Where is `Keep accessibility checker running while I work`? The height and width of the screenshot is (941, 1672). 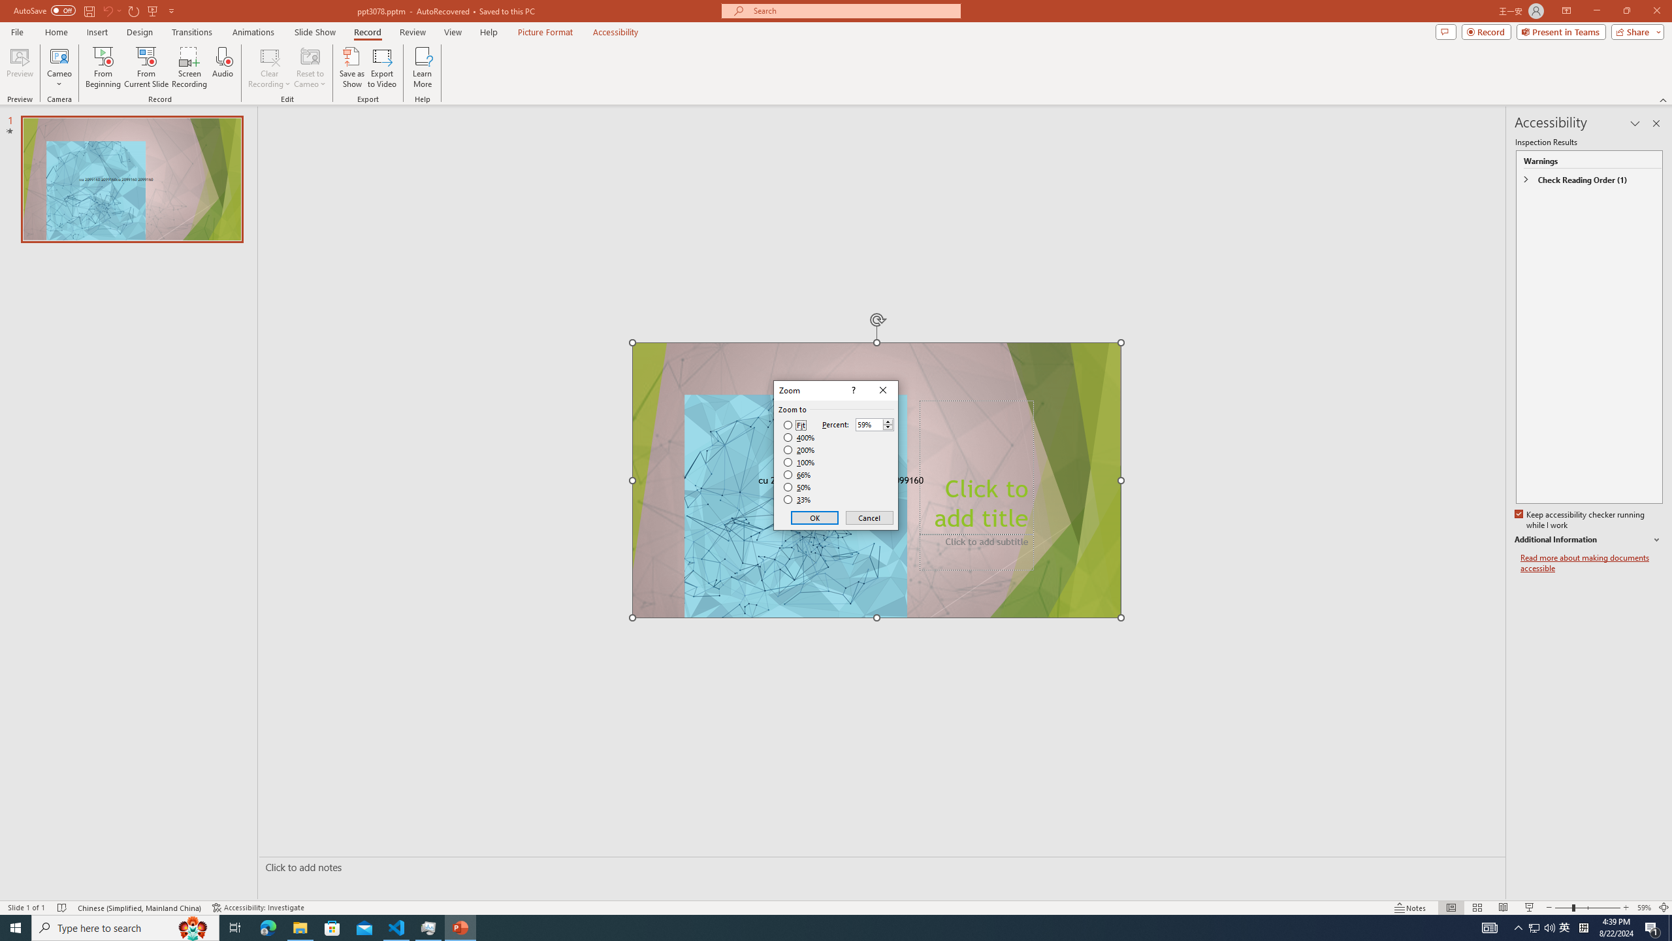
Keep accessibility checker running while I work is located at coordinates (1581, 520).